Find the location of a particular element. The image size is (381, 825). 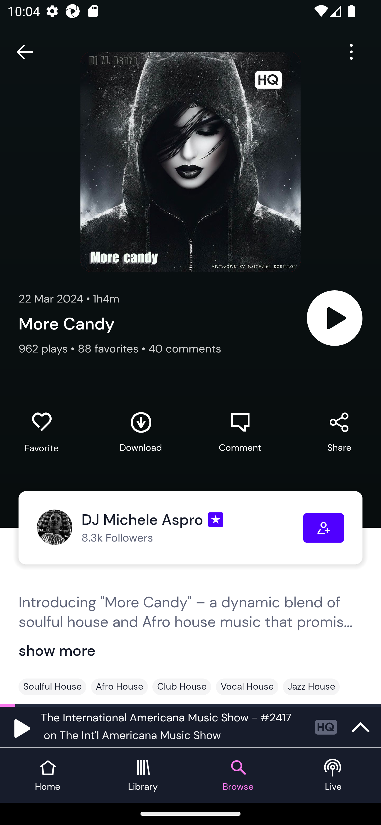

Home tab Home is located at coordinates (48, 775).